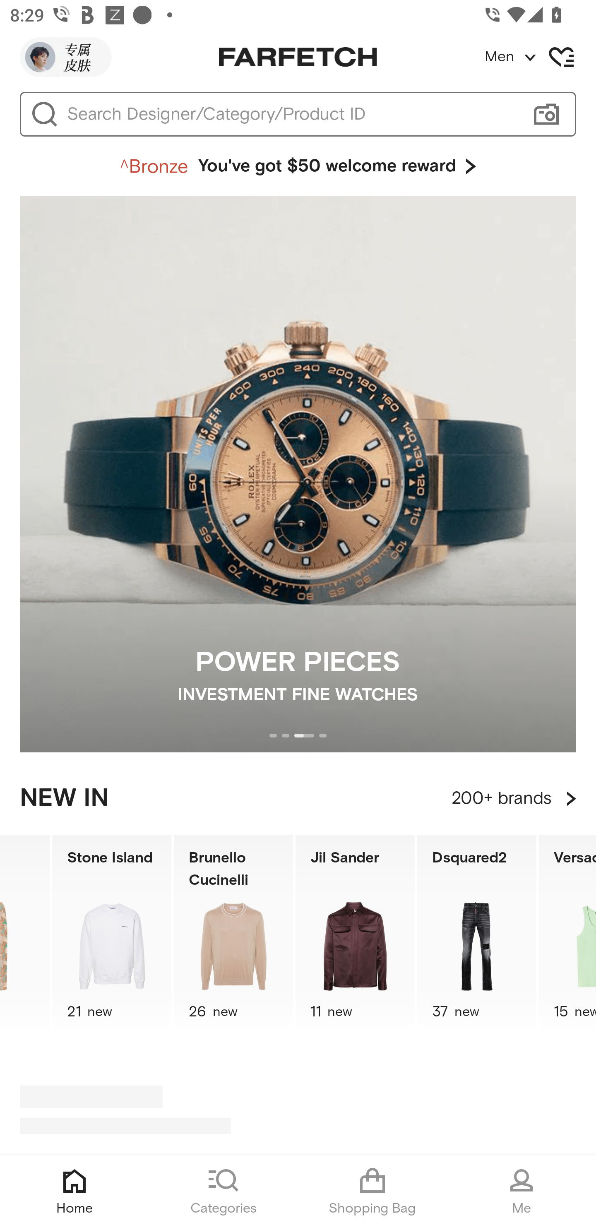 The image size is (596, 1225). Describe the element at coordinates (298, 166) in the screenshot. I see `You've got $50 welcome reward` at that location.